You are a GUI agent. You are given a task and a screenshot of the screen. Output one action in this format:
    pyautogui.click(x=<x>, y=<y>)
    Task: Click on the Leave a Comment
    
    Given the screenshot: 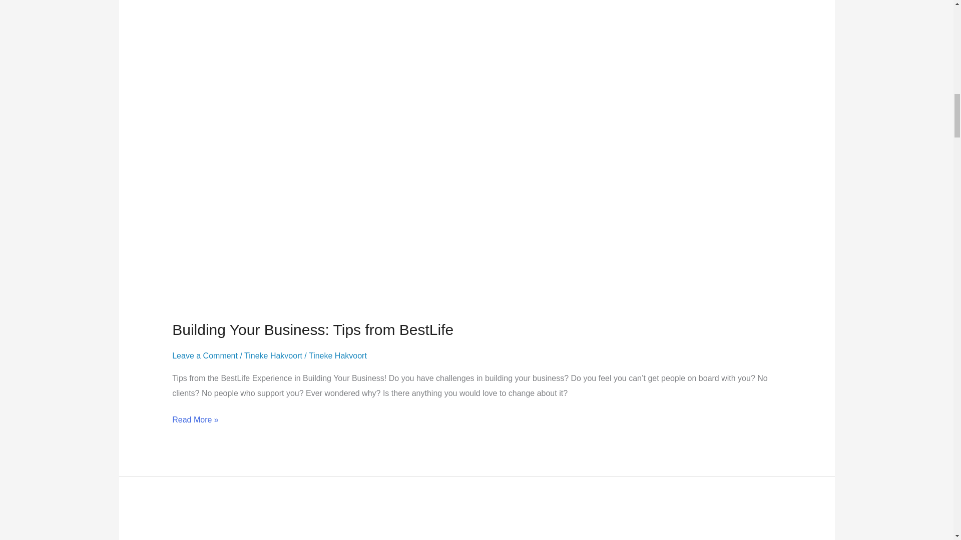 What is the action you would take?
    pyautogui.click(x=204, y=356)
    